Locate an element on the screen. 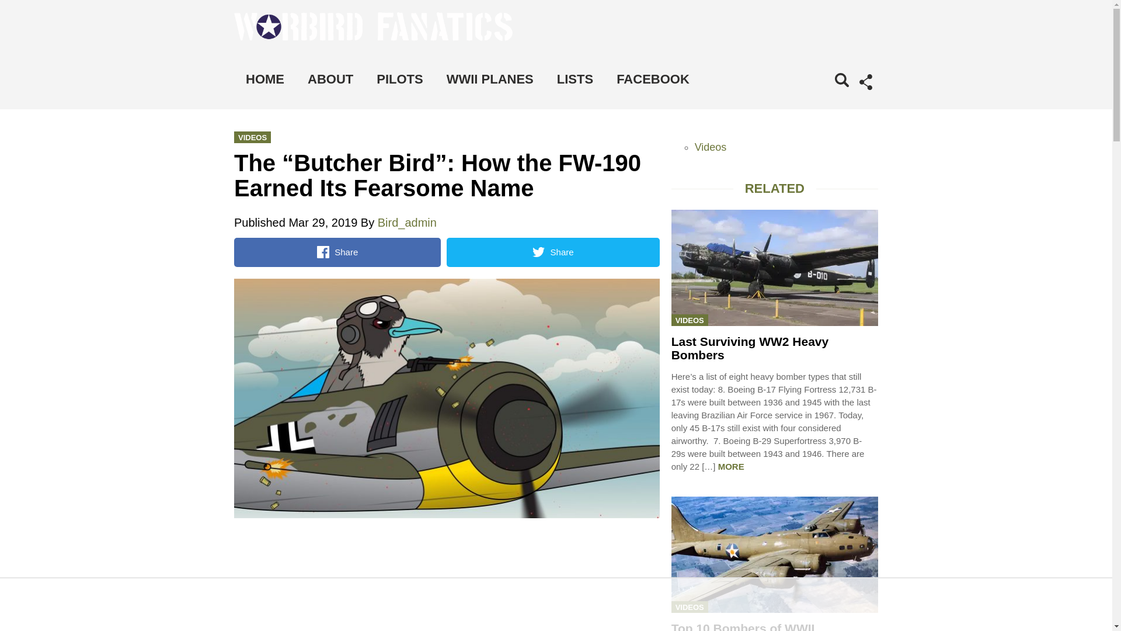 The height and width of the screenshot is (631, 1121). FACEBOOK is located at coordinates (653, 79).